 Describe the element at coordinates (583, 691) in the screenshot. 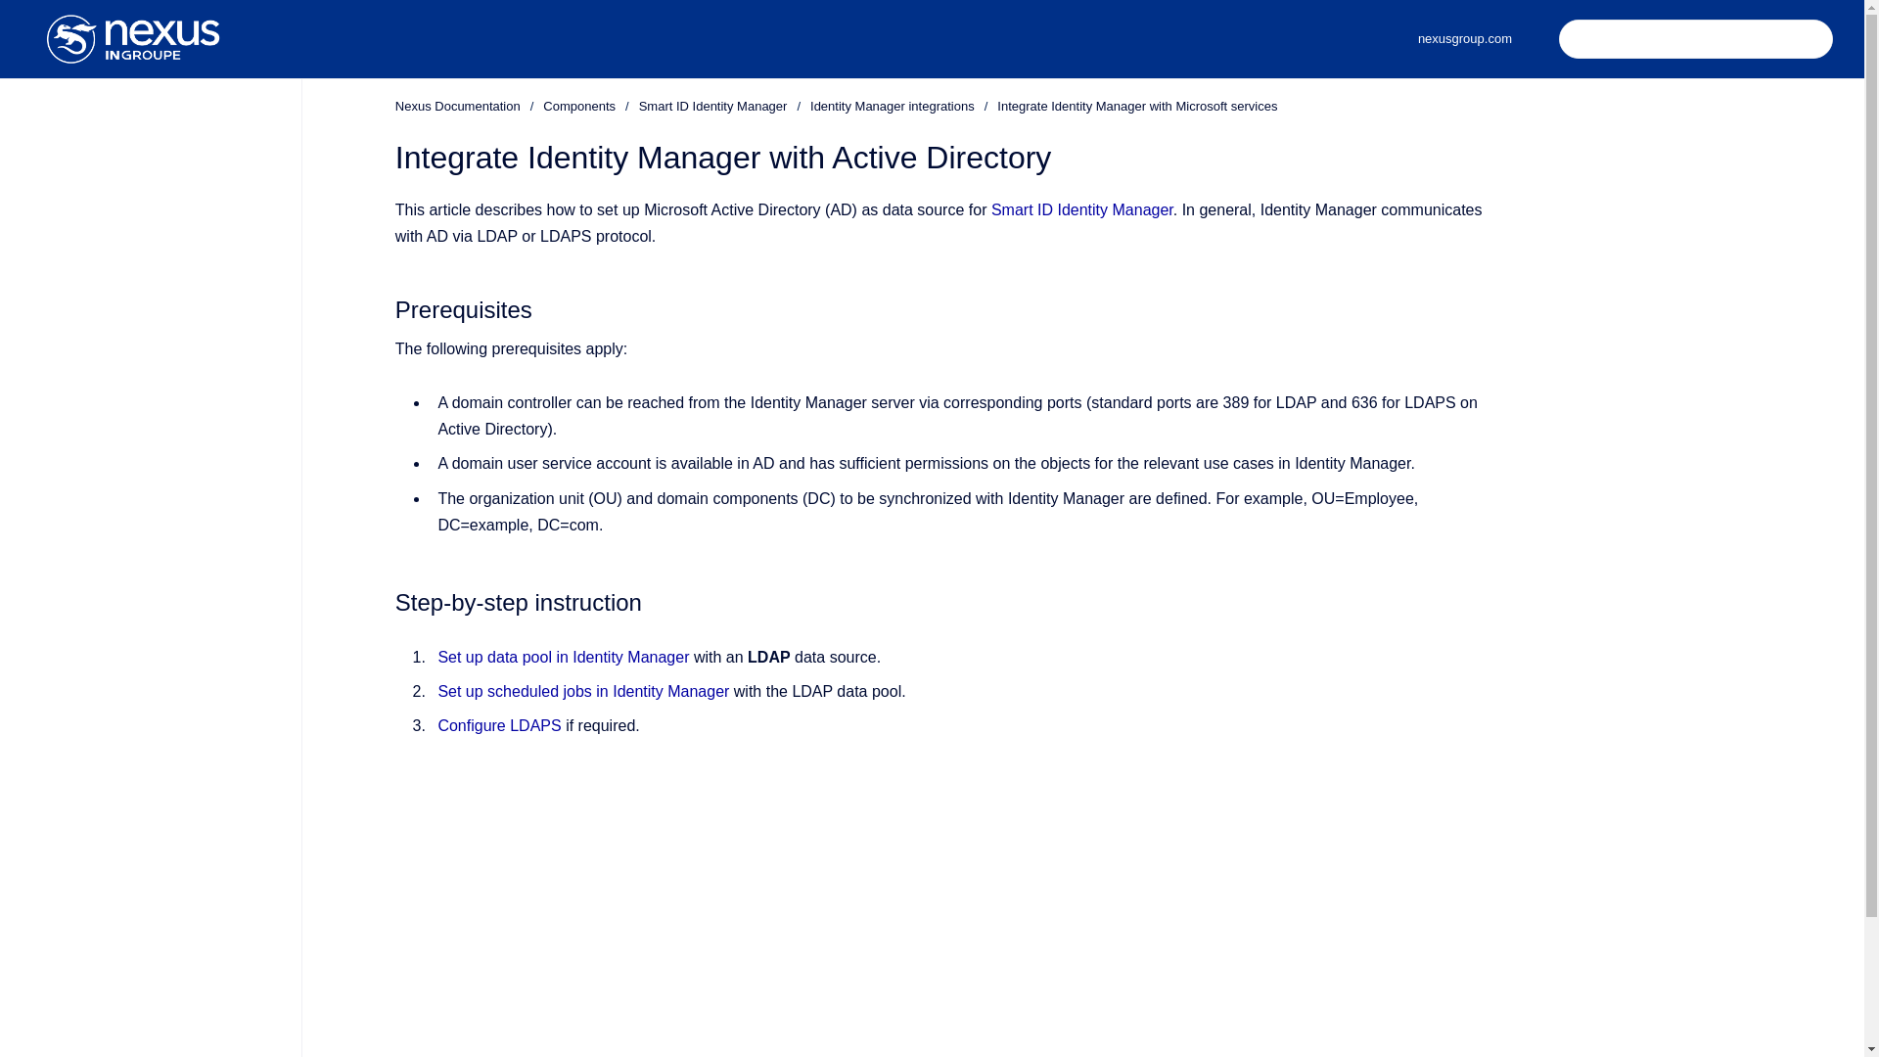

I see `Set up scheduled jobs in Identity Manager` at that location.